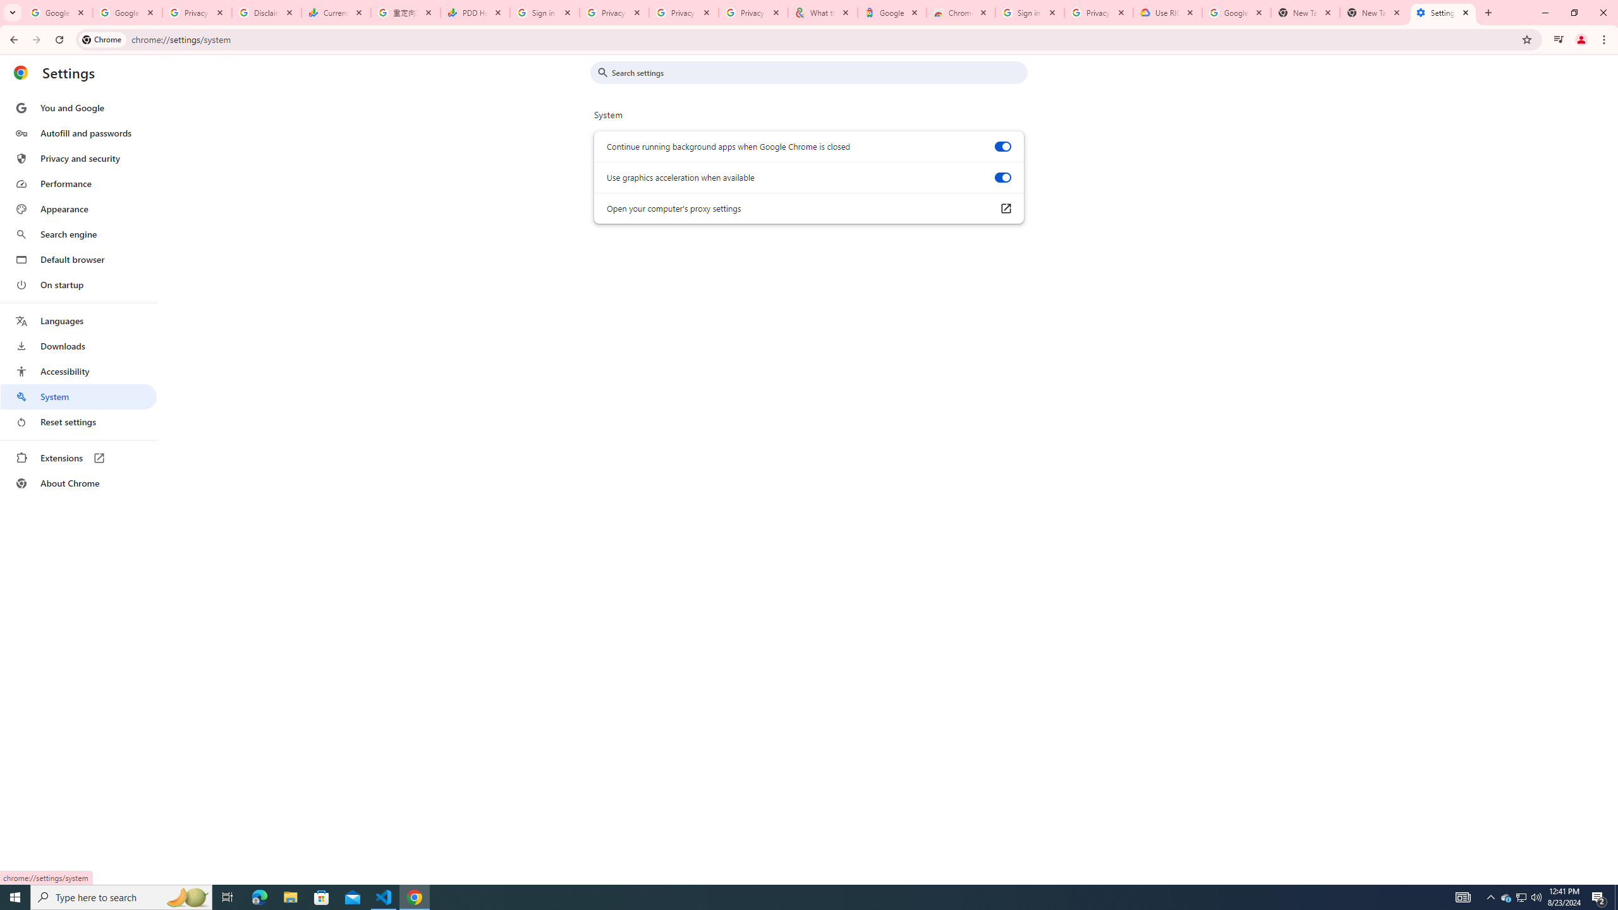  What do you see at coordinates (78, 321) in the screenshot?
I see `Languages` at bounding box center [78, 321].